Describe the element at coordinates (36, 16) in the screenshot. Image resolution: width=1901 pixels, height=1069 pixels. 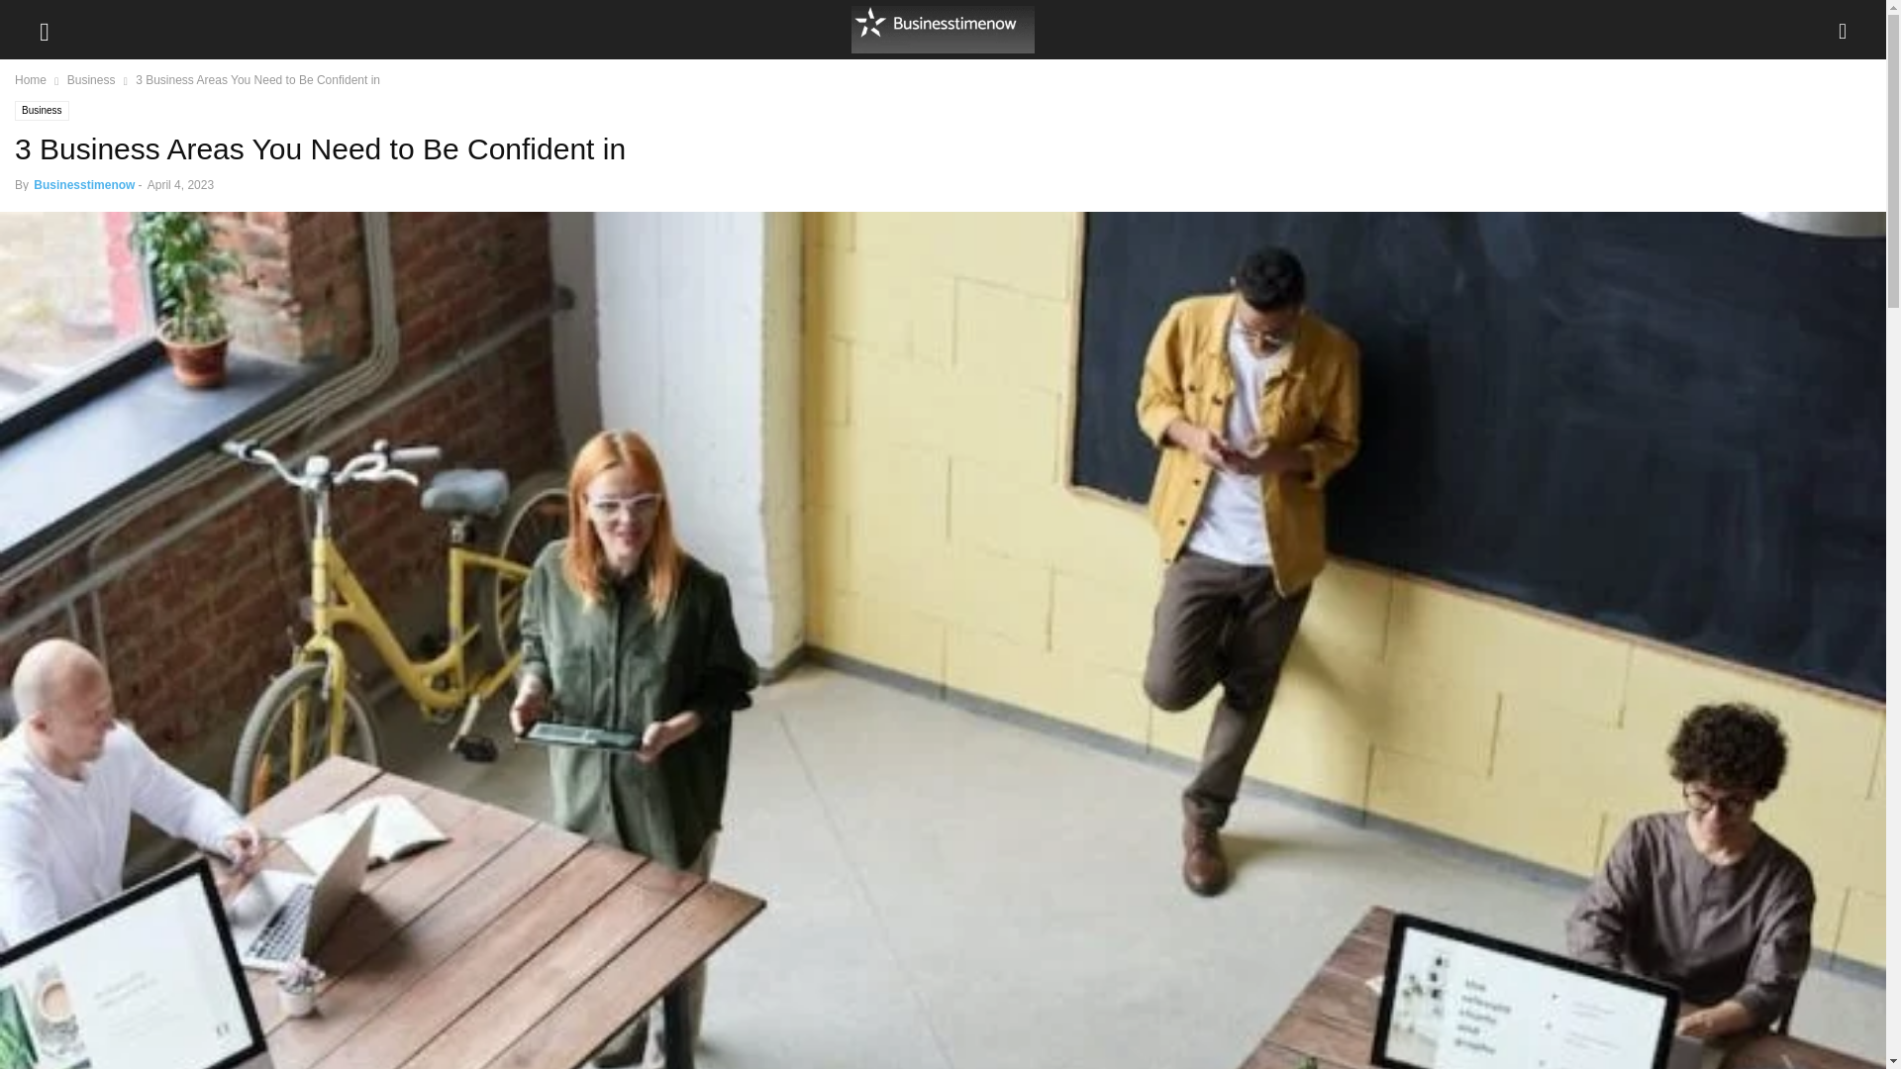
I see `Search` at that location.